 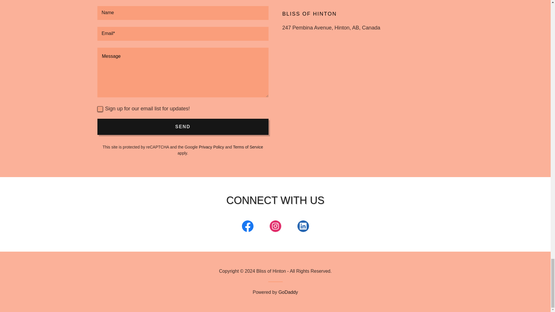 I want to click on Privacy Policy, so click(x=211, y=147).